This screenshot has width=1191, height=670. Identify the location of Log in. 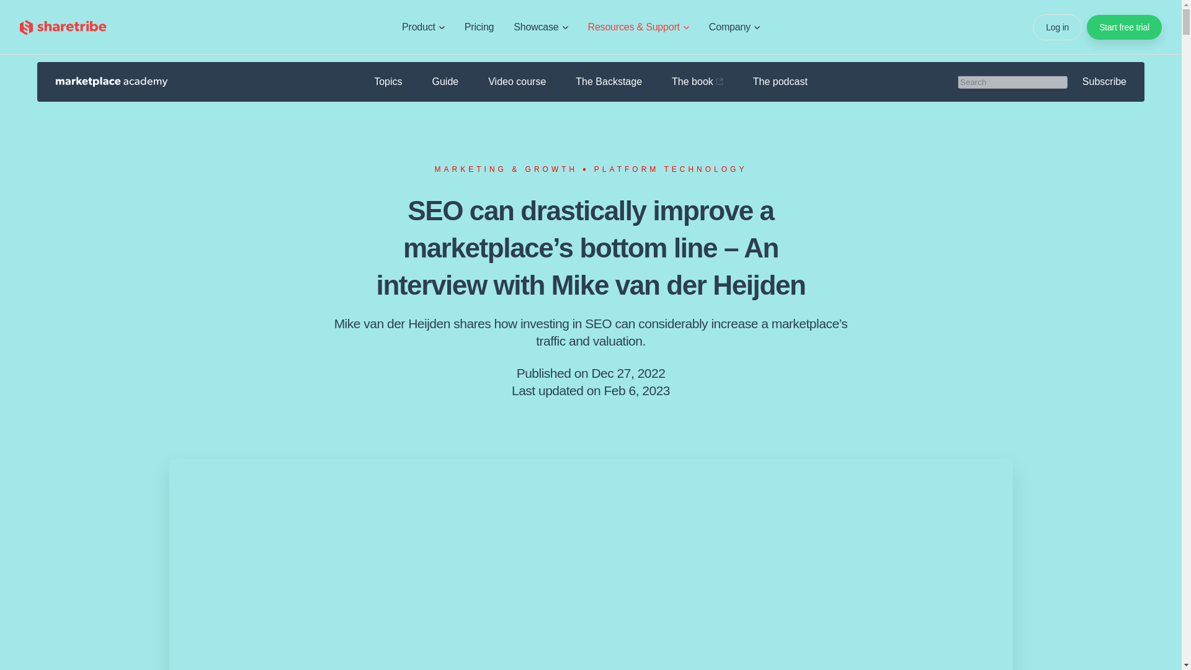
(1057, 27).